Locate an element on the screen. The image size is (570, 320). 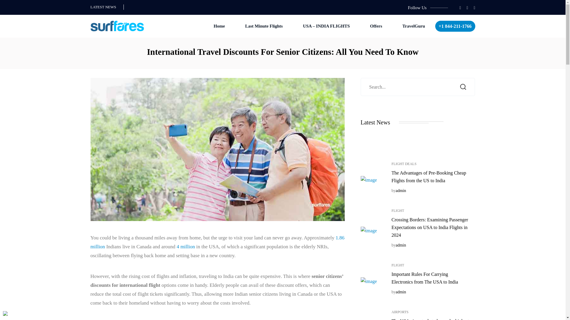
Home is located at coordinates (219, 26).